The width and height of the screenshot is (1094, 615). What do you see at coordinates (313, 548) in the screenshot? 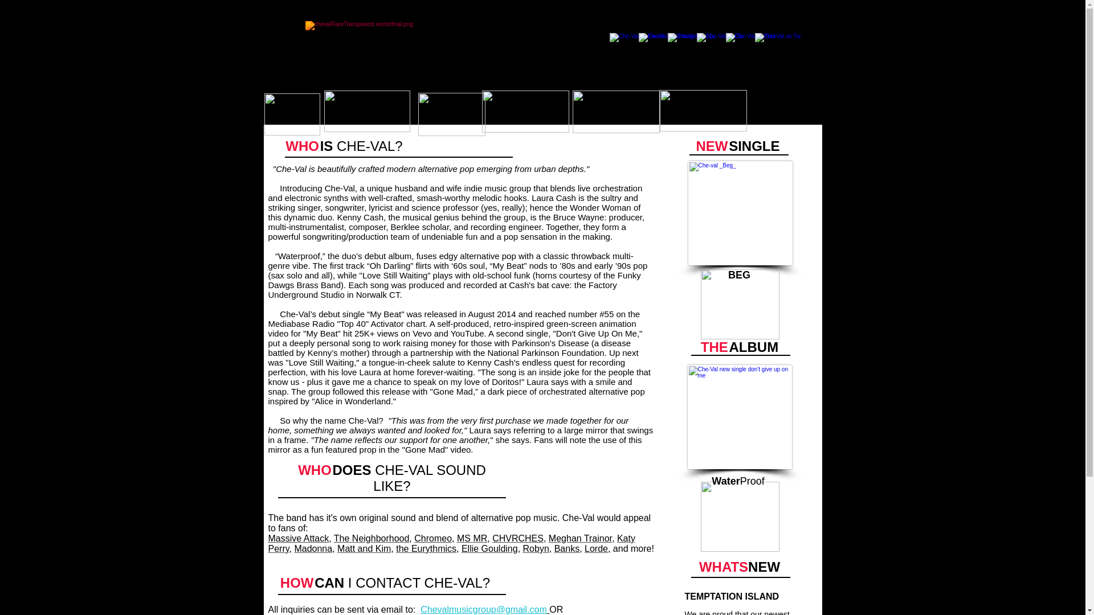
I see `Madonna` at bounding box center [313, 548].